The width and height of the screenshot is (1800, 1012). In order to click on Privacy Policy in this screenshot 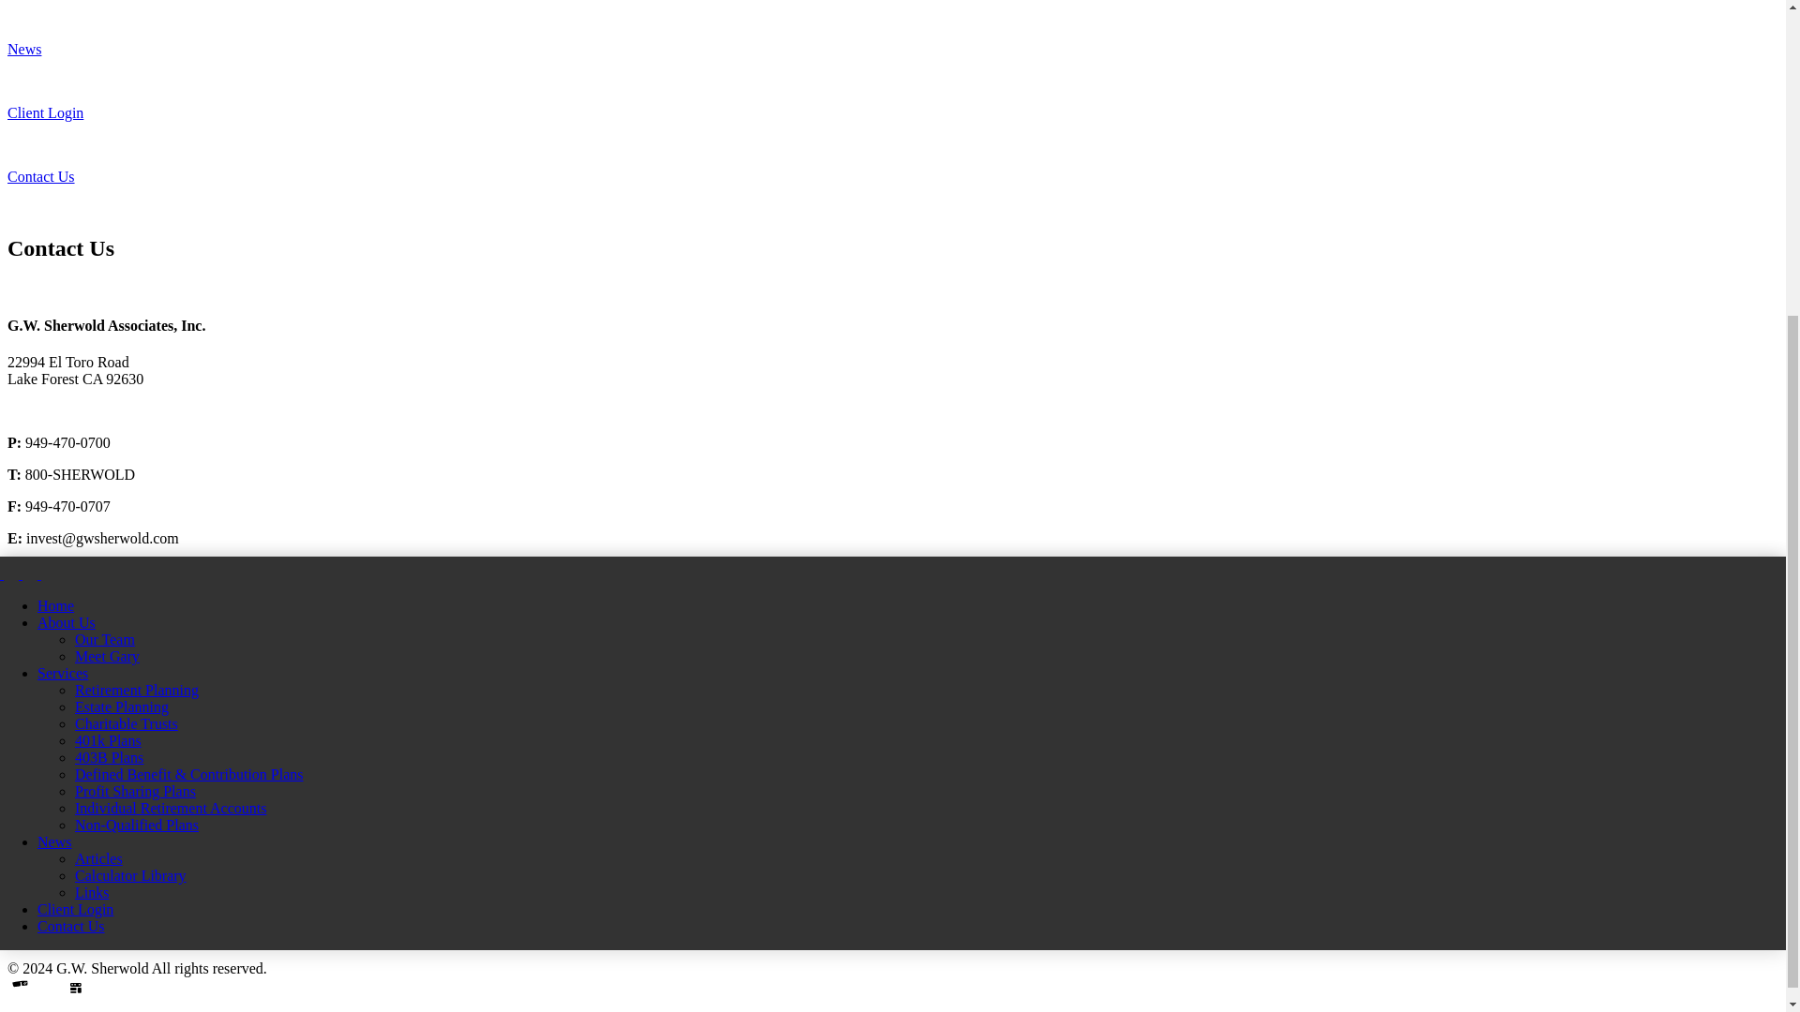, I will do `click(51, 841)`.